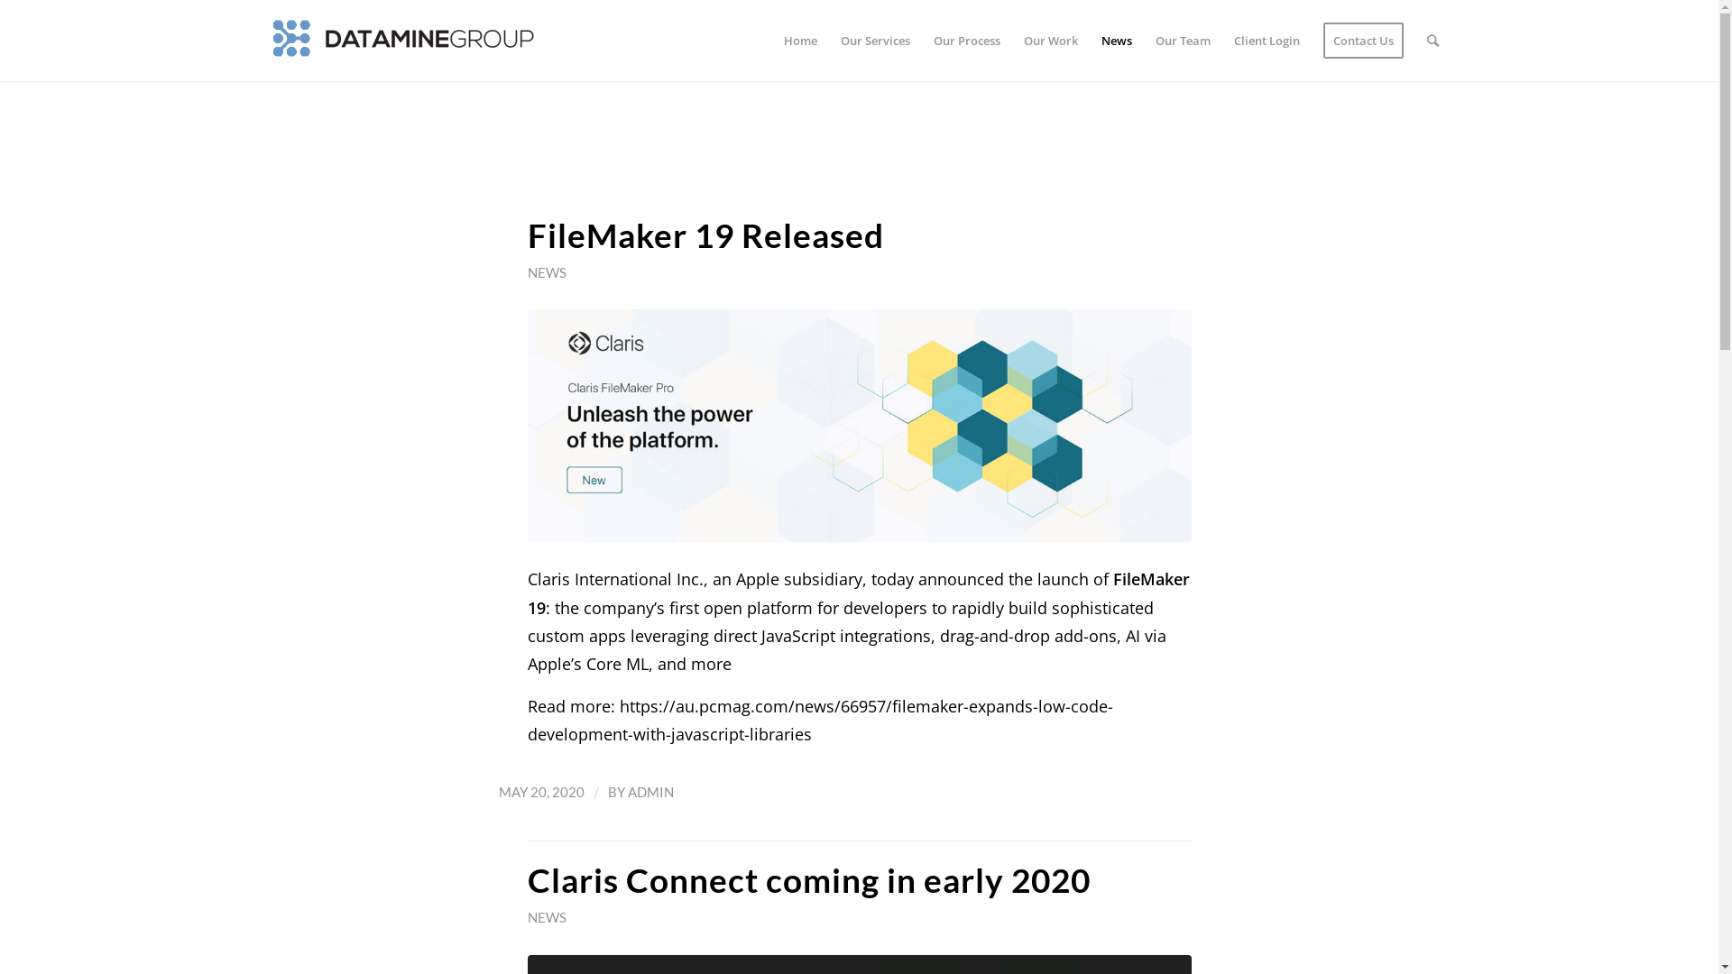 The image size is (1732, 974). I want to click on Our Process, so click(967, 41).